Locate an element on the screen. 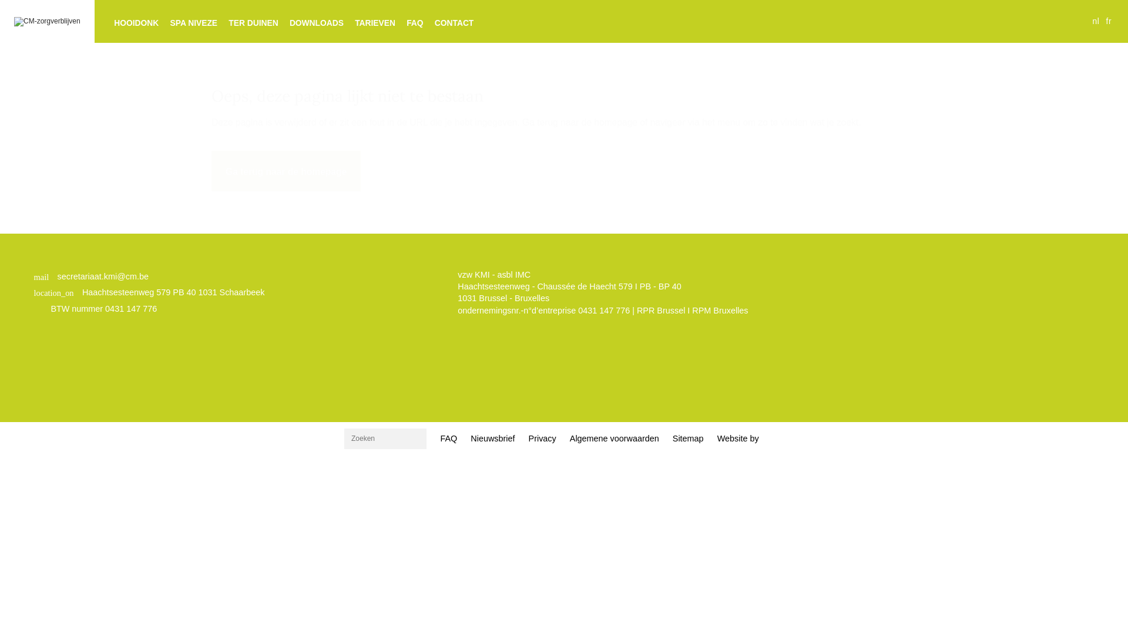 This screenshot has height=634, width=1128. Website by is located at coordinates (738, 439).